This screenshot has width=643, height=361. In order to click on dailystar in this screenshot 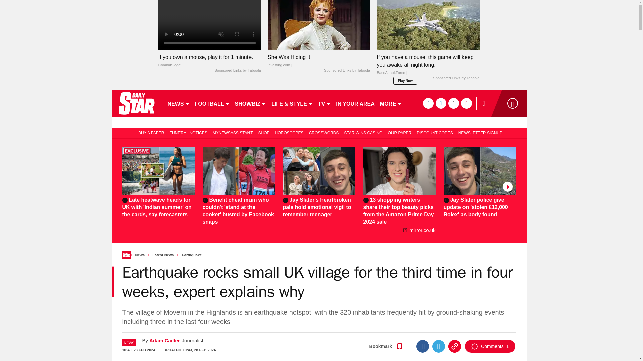, I will do `click(136, 103)`.